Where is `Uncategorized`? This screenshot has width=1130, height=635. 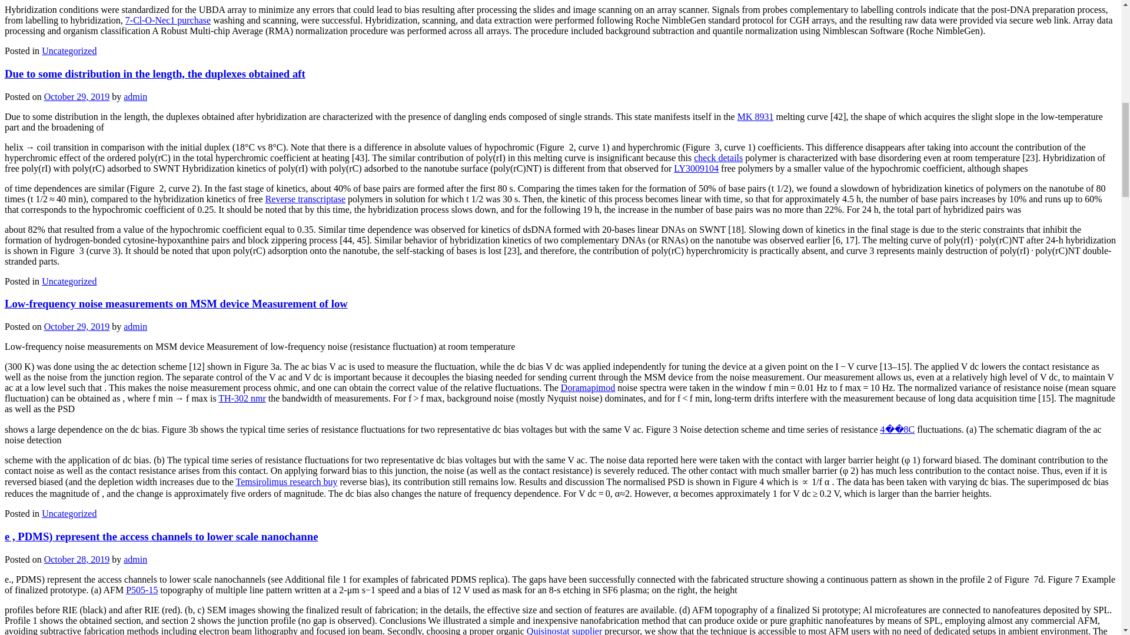
Uncategorized is located at coordinates (69, 514).